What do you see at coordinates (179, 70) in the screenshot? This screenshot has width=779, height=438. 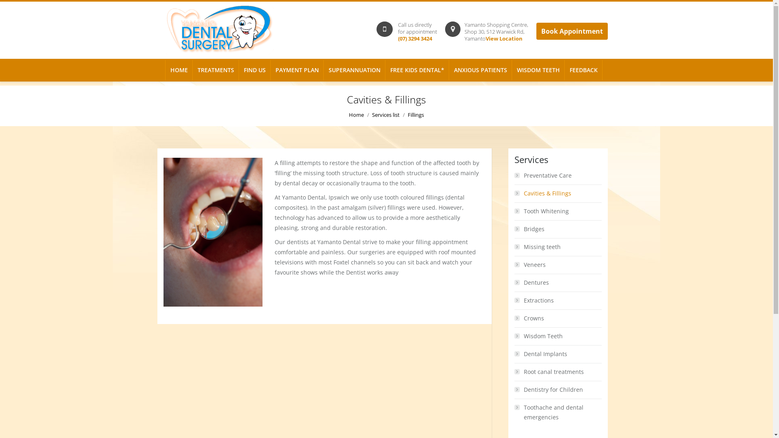 I see `HOME` at bounding box center [179, 70].